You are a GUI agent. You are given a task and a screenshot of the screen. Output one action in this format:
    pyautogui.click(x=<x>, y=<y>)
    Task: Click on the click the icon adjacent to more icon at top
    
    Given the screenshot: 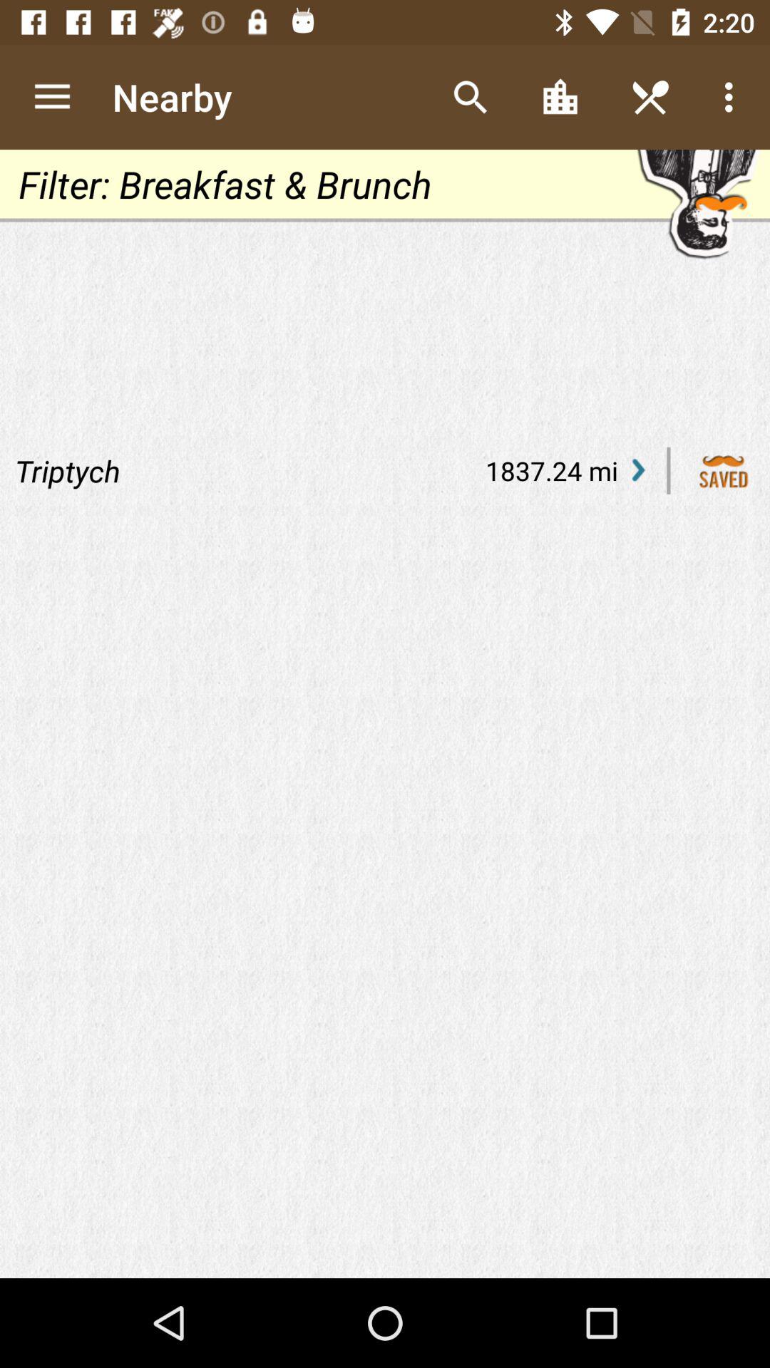 What is the action you would take?
    pyautogui.click(x=650, y=97)
    